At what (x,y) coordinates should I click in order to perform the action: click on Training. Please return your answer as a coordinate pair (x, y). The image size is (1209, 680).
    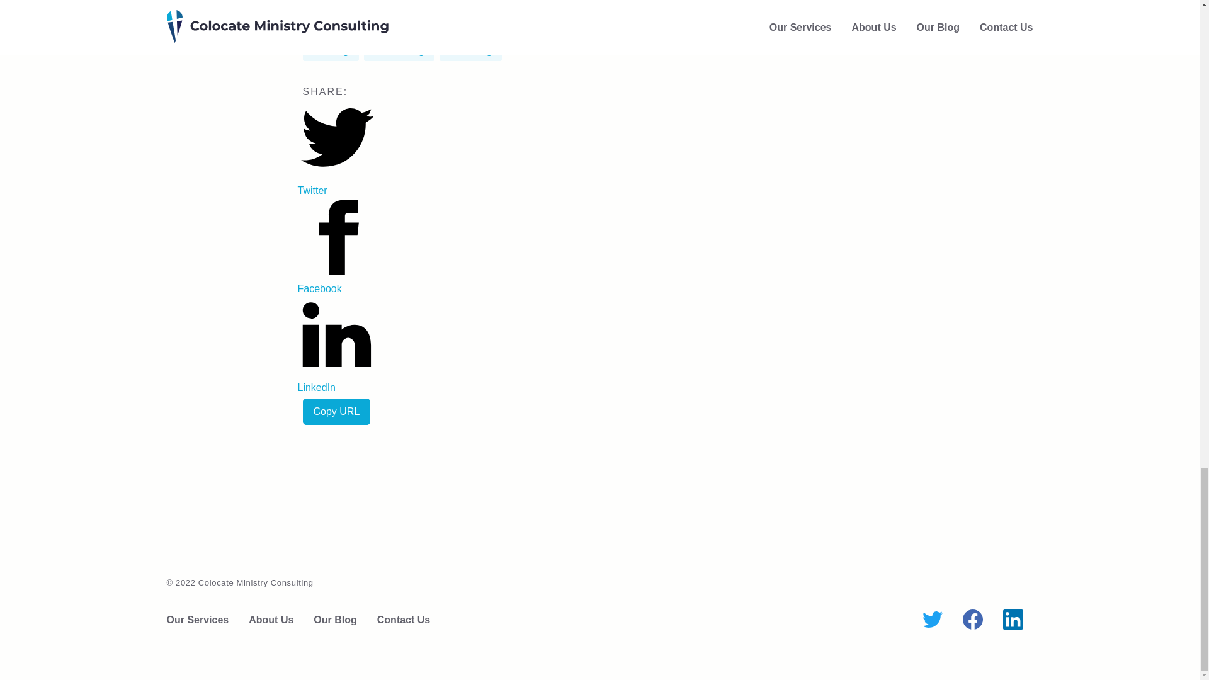
    Looking at the image, I should click on (330, 50).